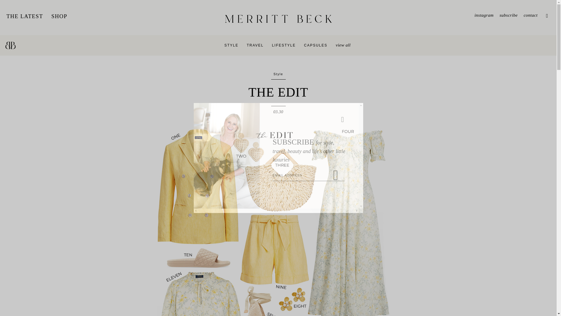 The image size is (561, 316). Describe the element at coordinates (530, 15) in the screenshot. I see `contact` at that location.